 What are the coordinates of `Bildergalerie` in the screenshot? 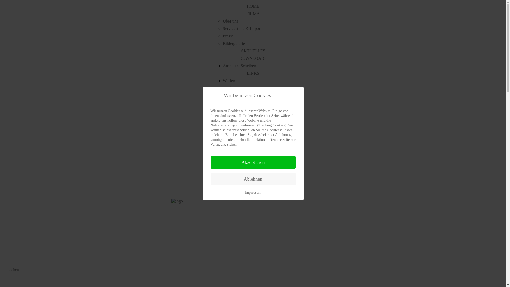 It's located at (234, 44).